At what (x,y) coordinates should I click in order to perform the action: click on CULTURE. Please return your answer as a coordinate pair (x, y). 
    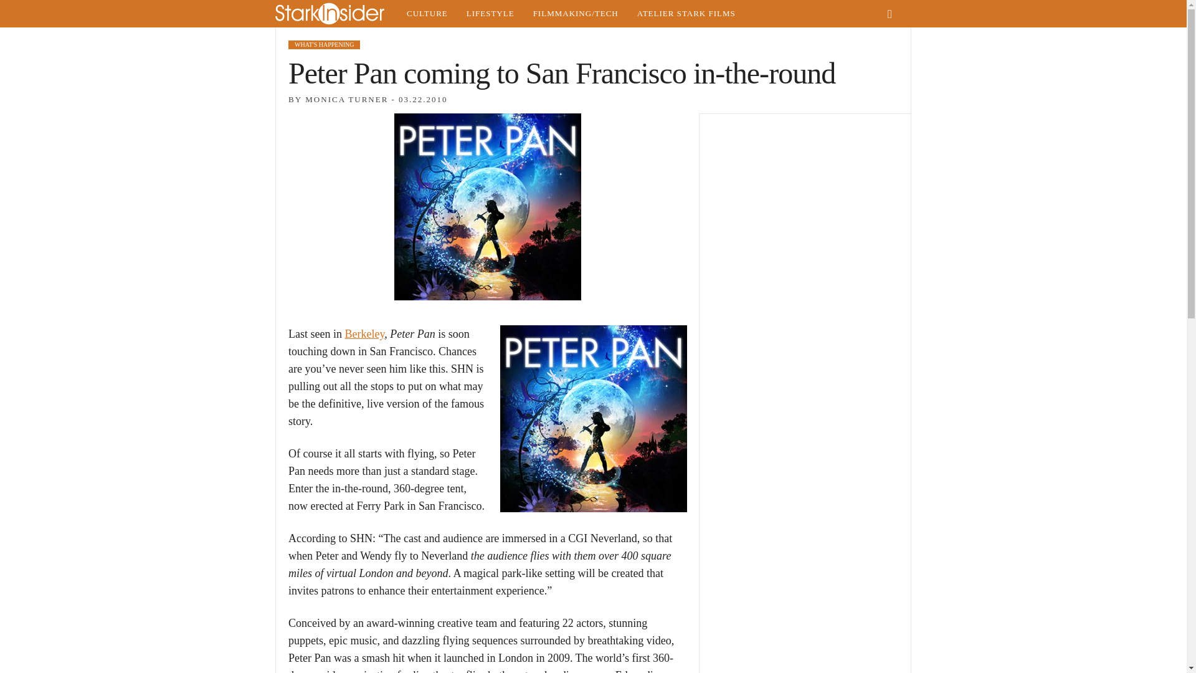
    Looking at the image, I should click on (427, 14).